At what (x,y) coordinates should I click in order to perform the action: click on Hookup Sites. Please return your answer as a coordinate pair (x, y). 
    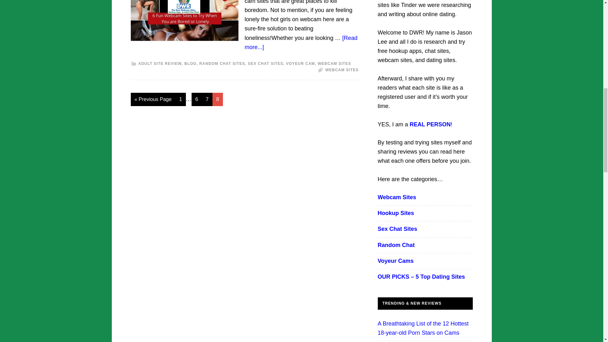
    Looking at the image, I should click on (396, 213).